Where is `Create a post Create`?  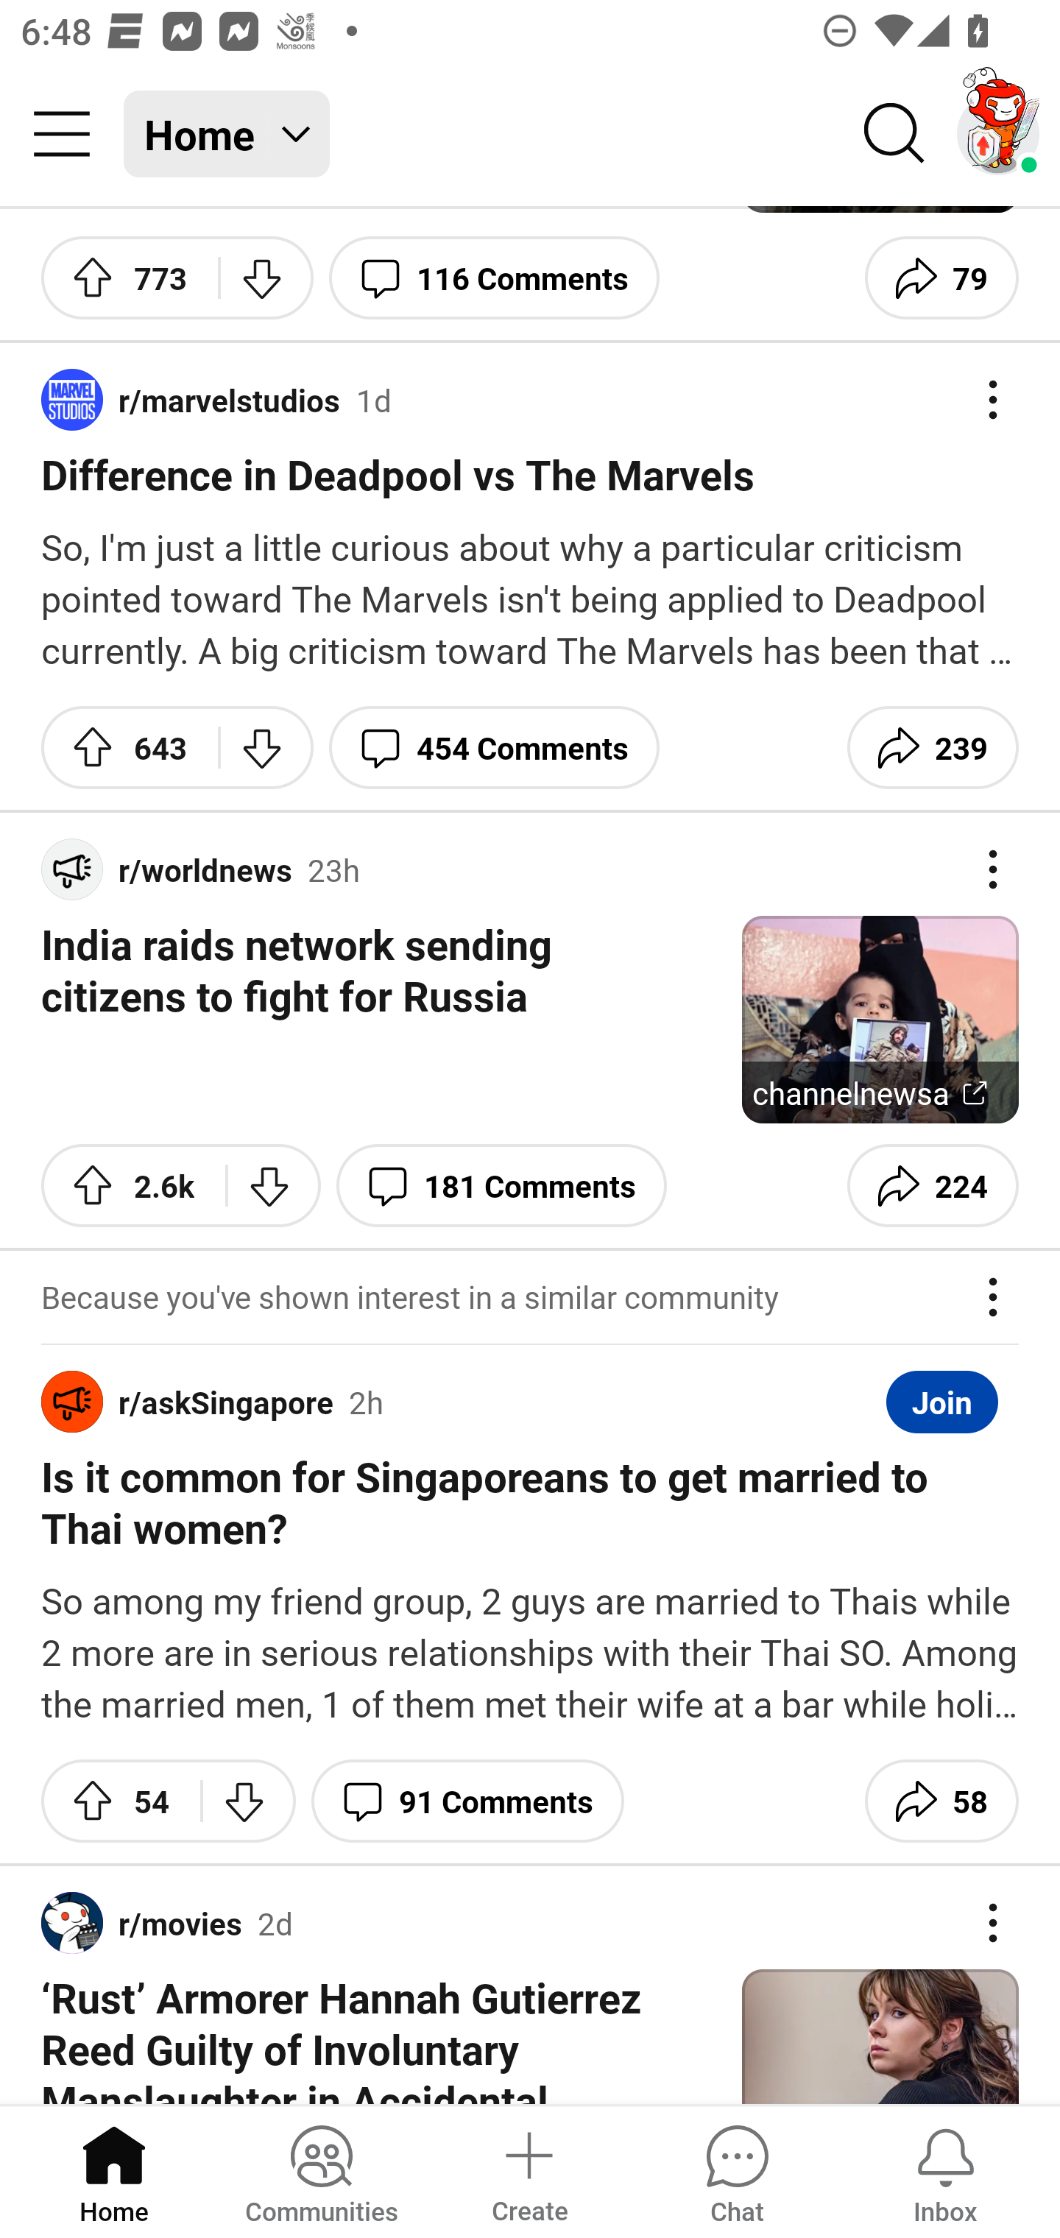 Create a post Create is located at coordinates (529, 2170).